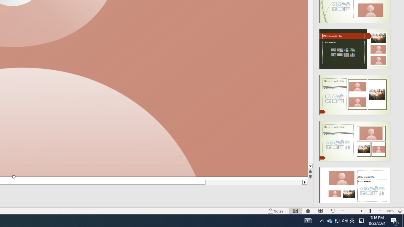  I want to click on Design Idea, so click(355, 185).